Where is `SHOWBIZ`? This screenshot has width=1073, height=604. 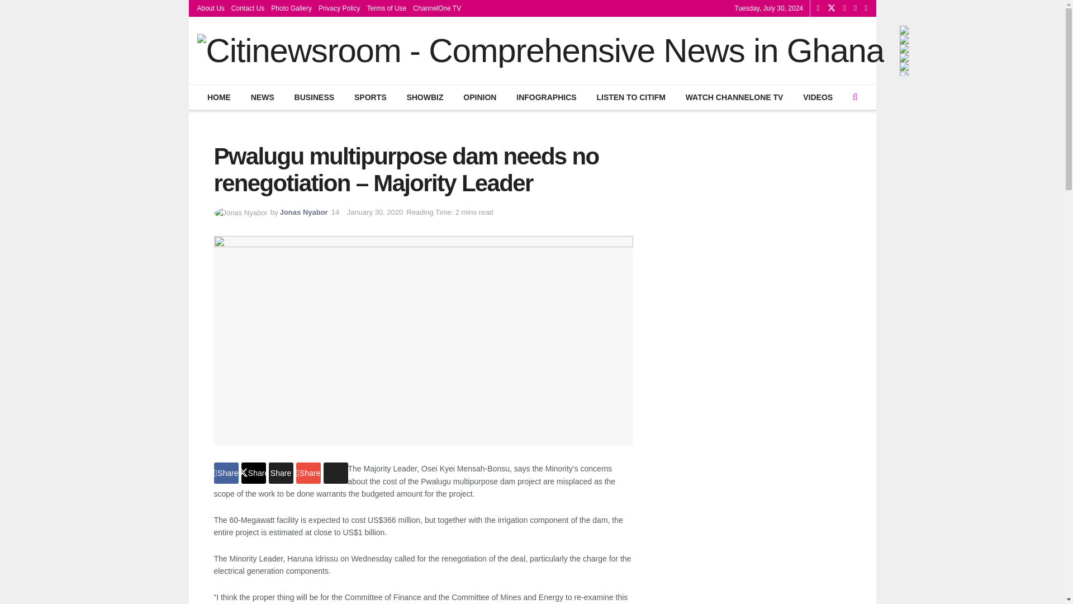 SHOWBIZ is located at coordinates (425, 97).